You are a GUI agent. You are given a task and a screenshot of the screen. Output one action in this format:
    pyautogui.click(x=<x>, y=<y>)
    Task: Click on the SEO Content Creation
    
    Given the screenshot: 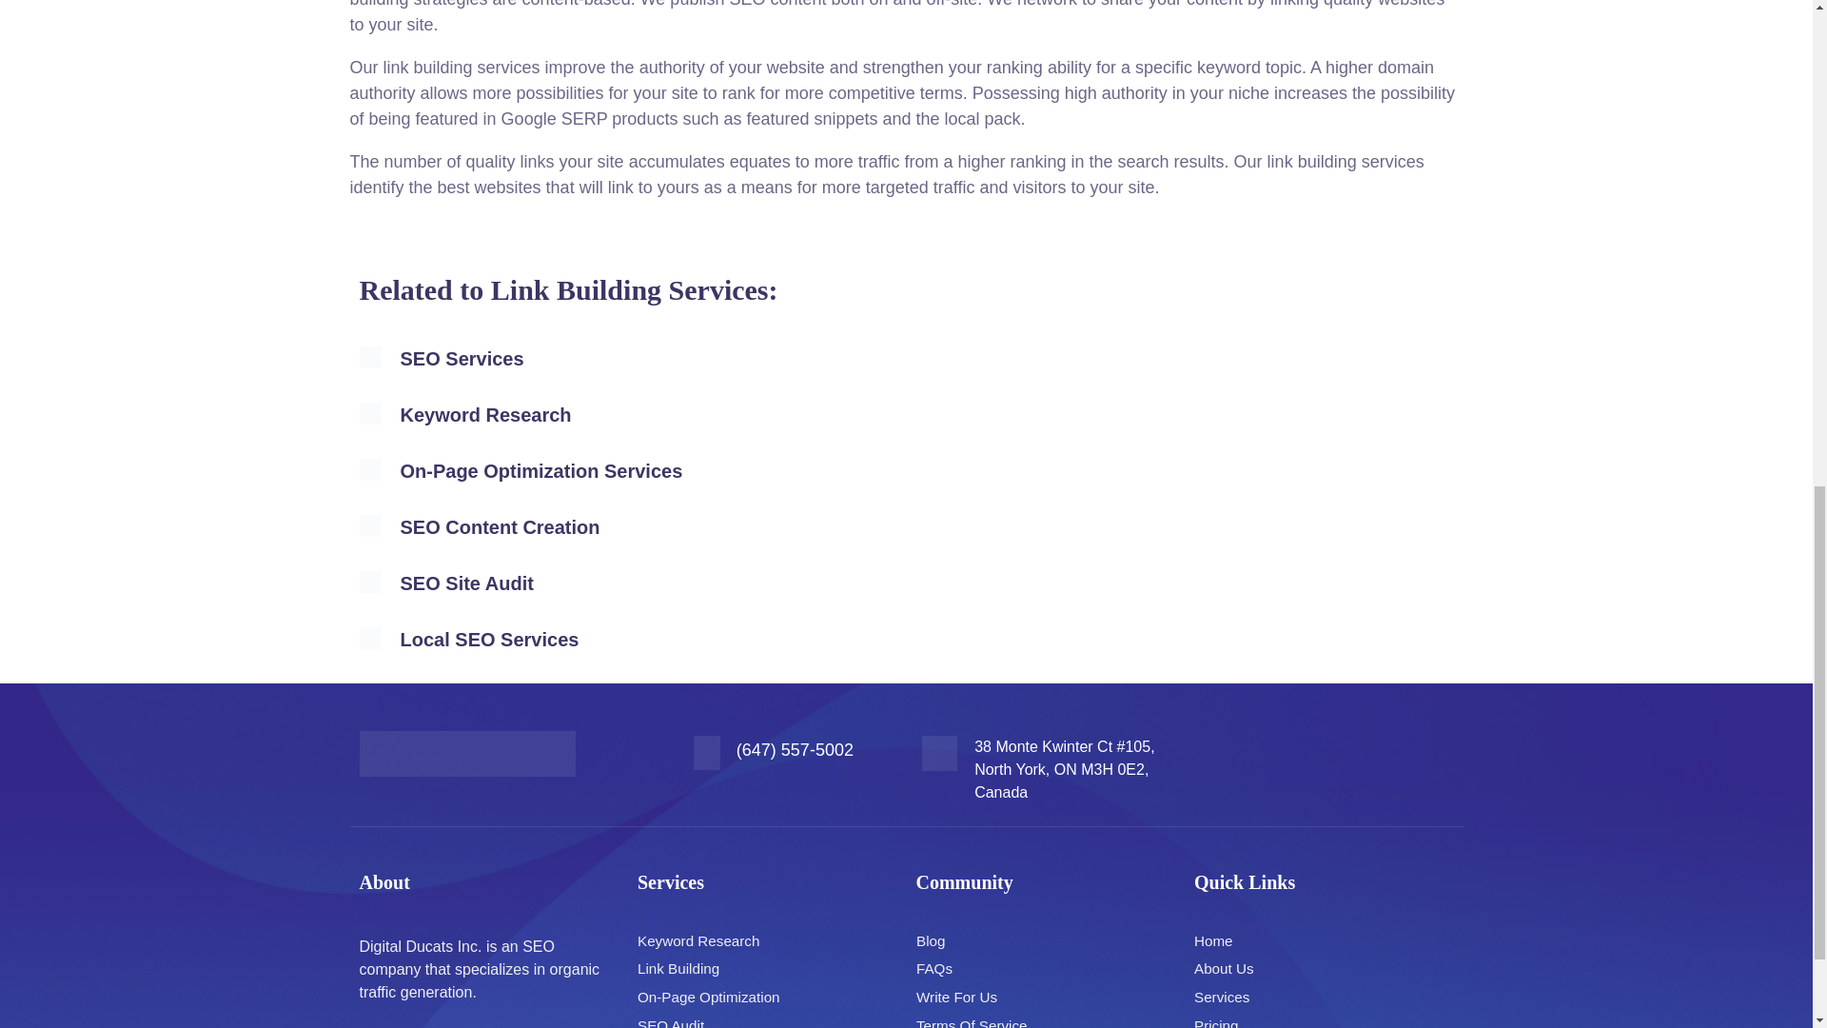 What is the action you would take?
    pyautogui.click(x=499, y=527)
    